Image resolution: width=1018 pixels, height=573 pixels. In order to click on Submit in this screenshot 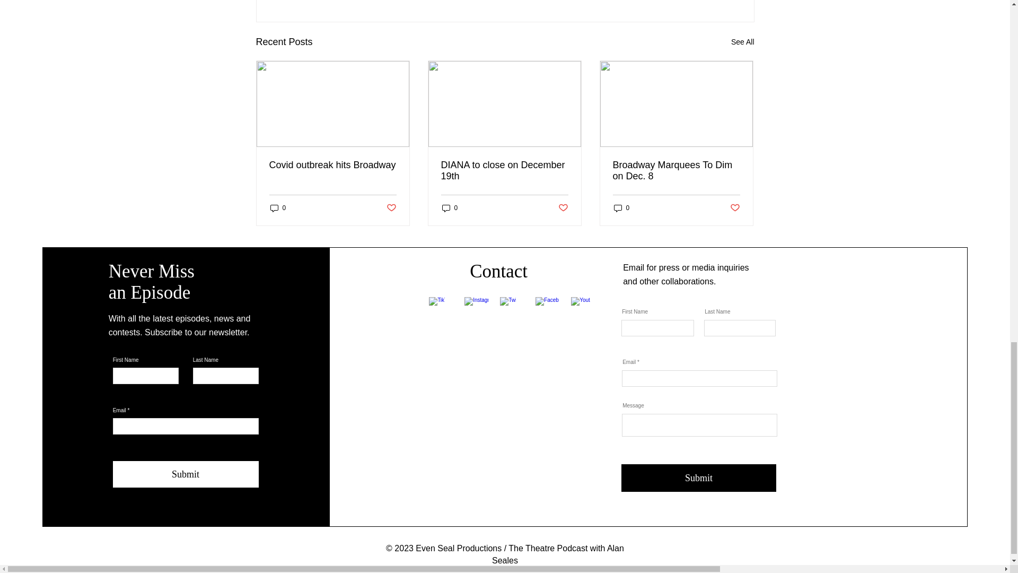, I will do `click(698, 477)`.